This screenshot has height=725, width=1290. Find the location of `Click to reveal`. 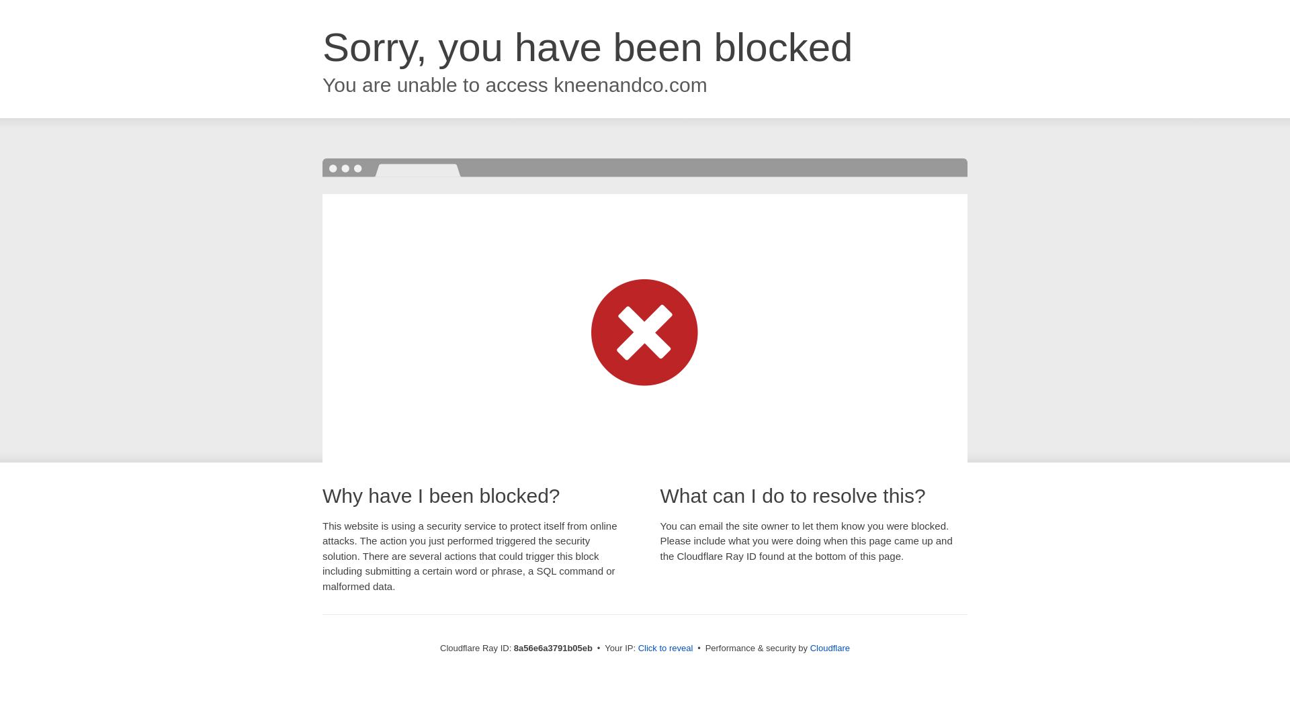

Click to reveal is located at coordinates (666, 648).